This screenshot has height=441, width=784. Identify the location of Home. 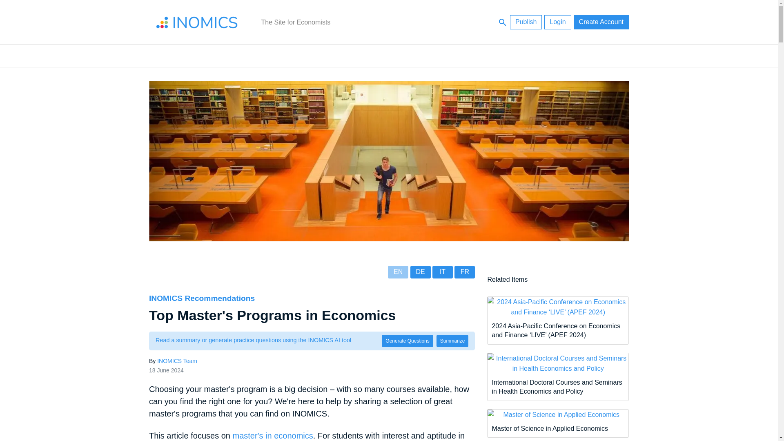
(197, 22).